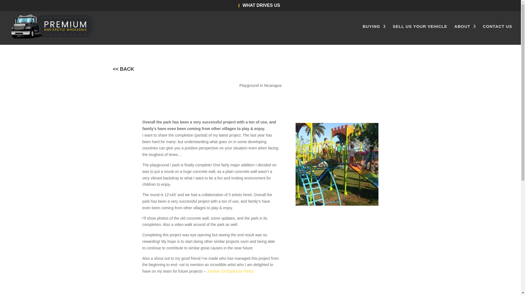 The width and height of the screenshot is (525, 295). I want to click on BUYING, so click(374, 34).